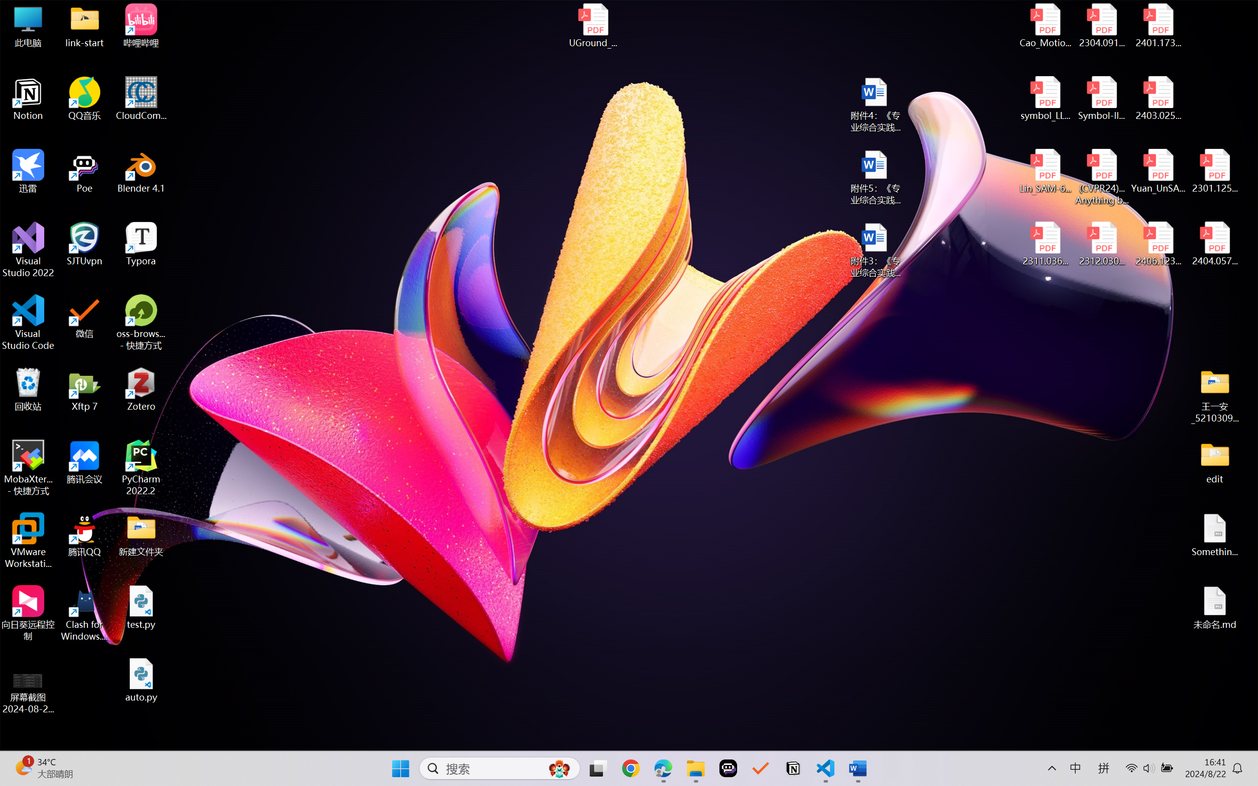 Image resolution: width=1258 pixels, height=786 pixels. Describe the element at coordinates (29, 541) in the screenshot. I see `VMware Workstation Pro` at that location.